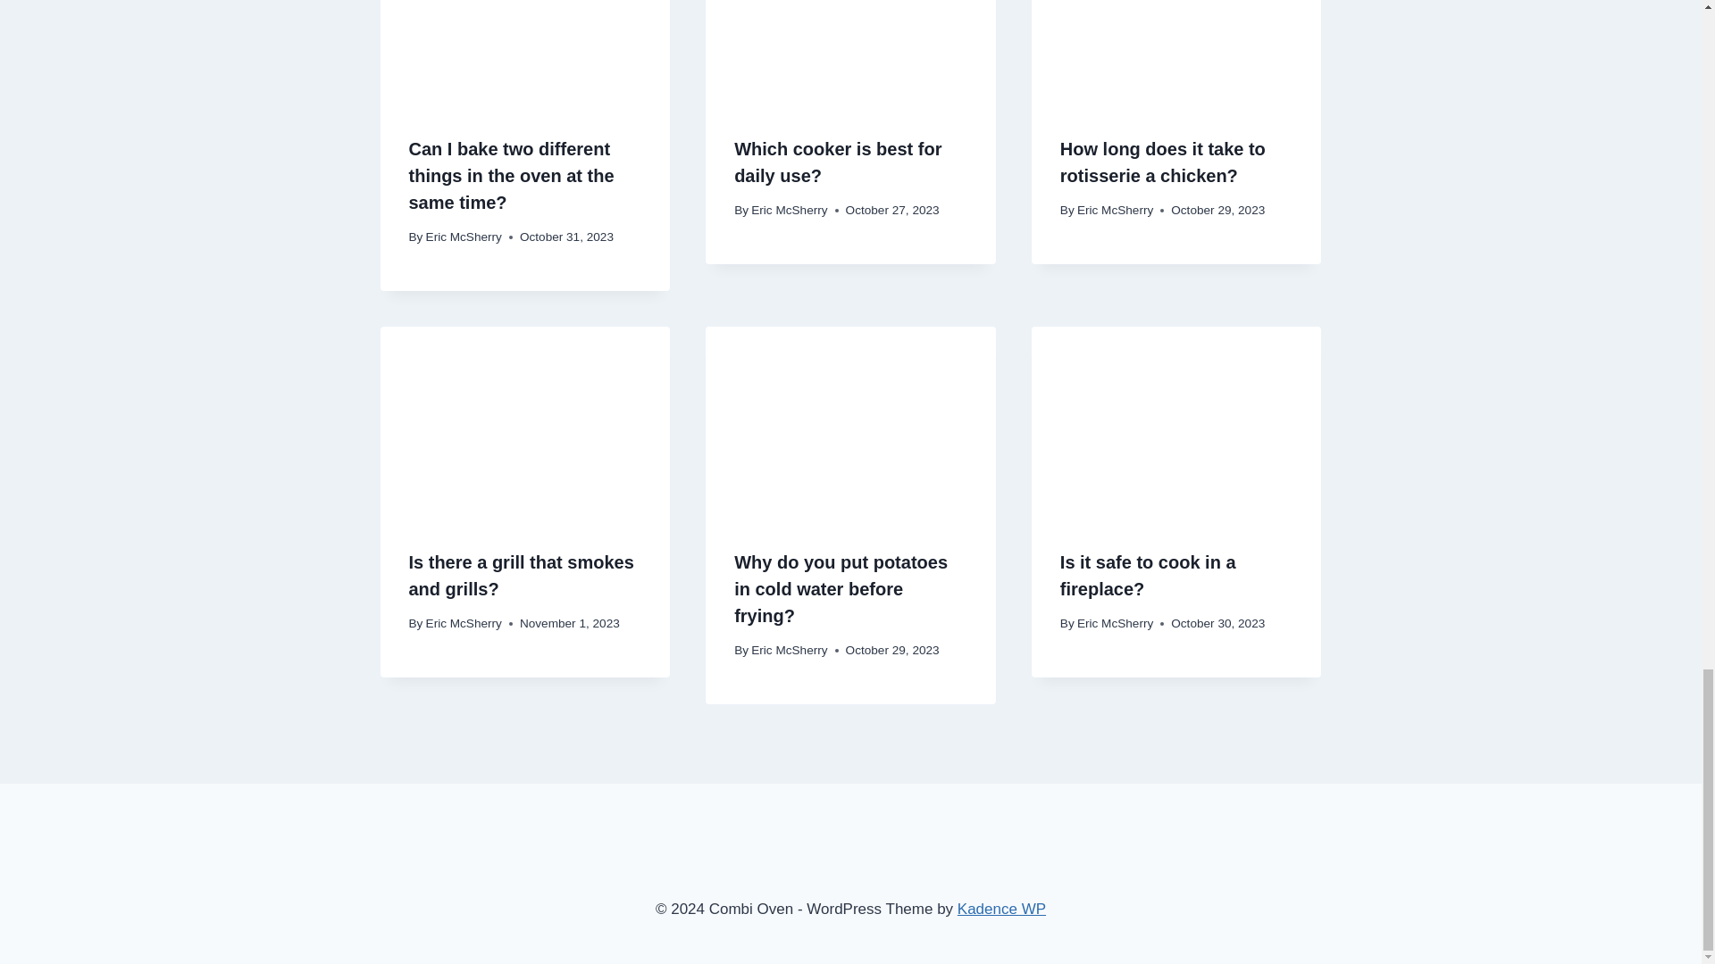 Image resolution: width=1715 pixels, height=964 pixels. What do you see at coordinates (522, 575) in the screenshot?
I see `Is there a grill that smokes and grills?` at bounding box center [522, 575].